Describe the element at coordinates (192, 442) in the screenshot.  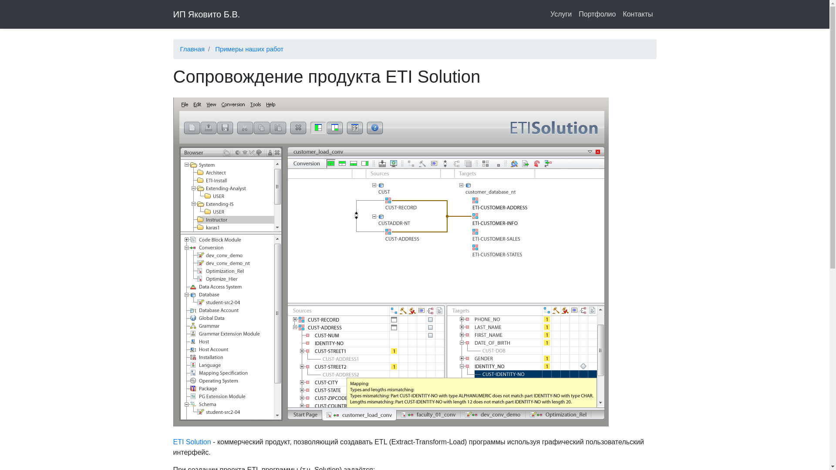
I see `ETI Solution` at that location.